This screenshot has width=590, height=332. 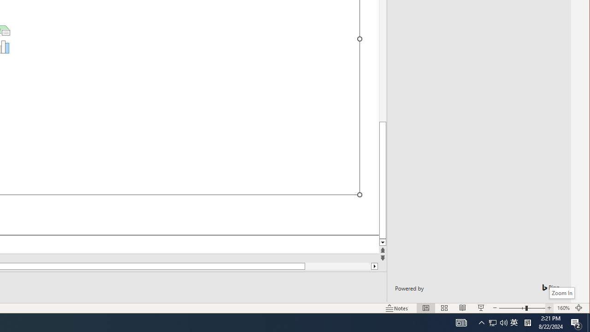 What do you see at coordinates (397, 308) in the screenshot?
I see `Reading View` at bounding box center [397, 308].